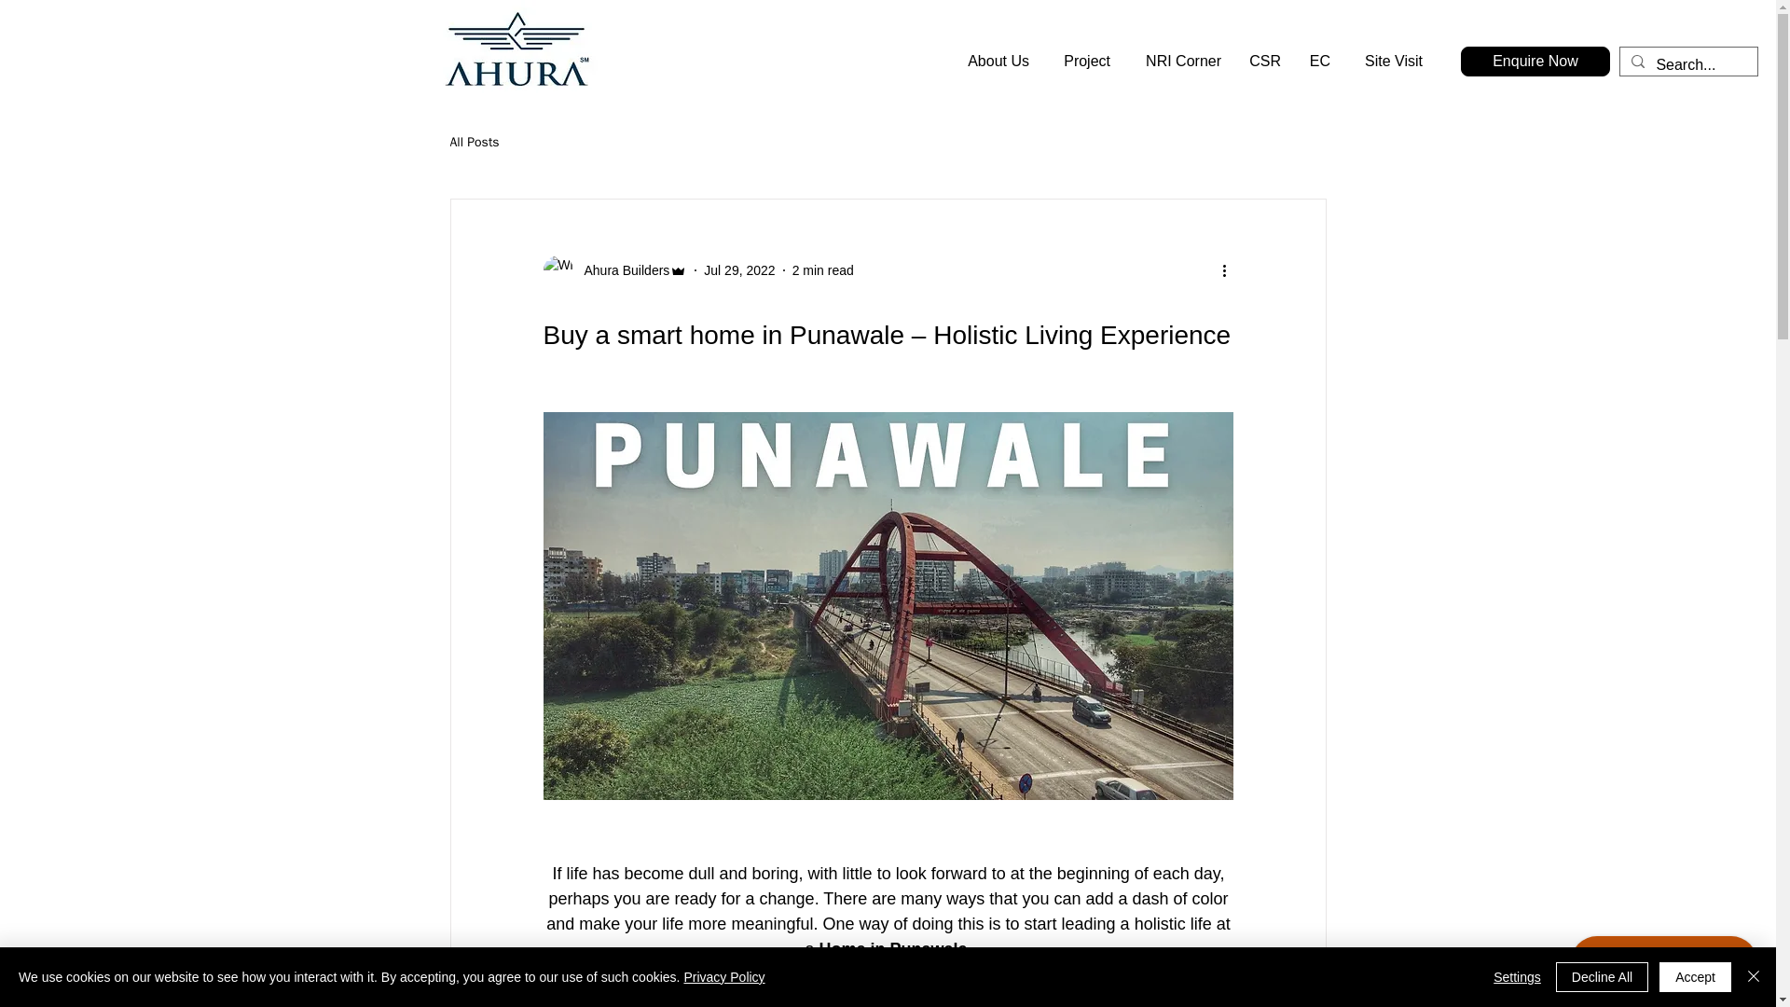  I want to click on Privacy Policy, so click(723, 977).